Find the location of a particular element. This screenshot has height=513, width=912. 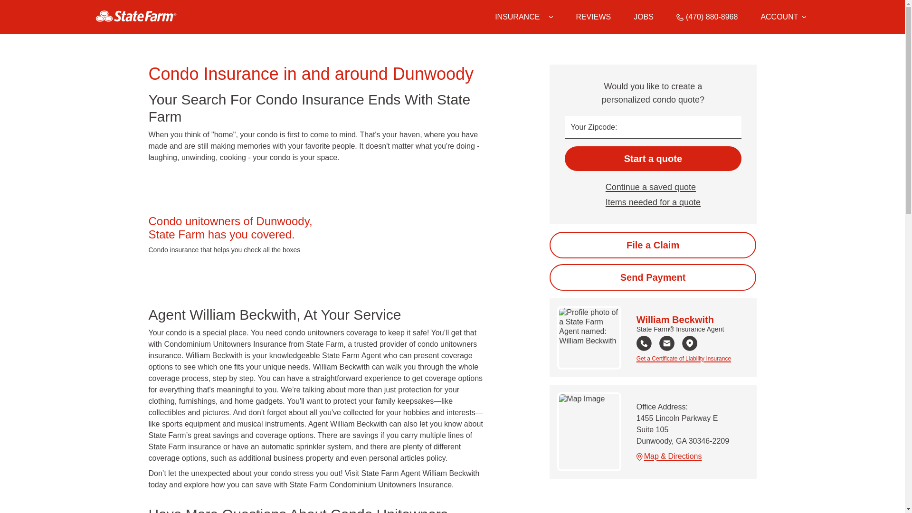

INSURANCE is located at coordinates (517, 17).